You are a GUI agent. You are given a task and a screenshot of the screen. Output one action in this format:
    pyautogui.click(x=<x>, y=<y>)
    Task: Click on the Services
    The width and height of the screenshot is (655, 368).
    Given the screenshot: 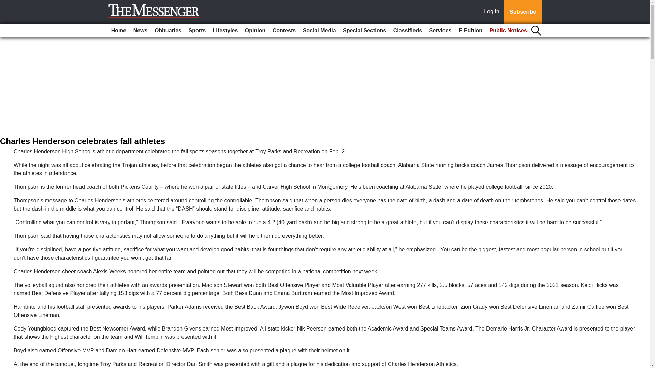 What is the action you would take?
    pyautogui.click(x=440, y=31)
    